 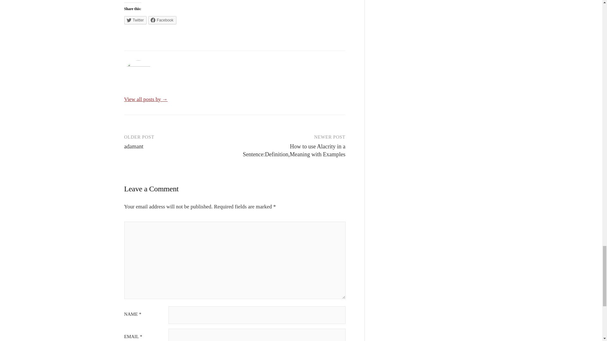 I want to click on Click to share on Twitter, so click(x=135, y=20).